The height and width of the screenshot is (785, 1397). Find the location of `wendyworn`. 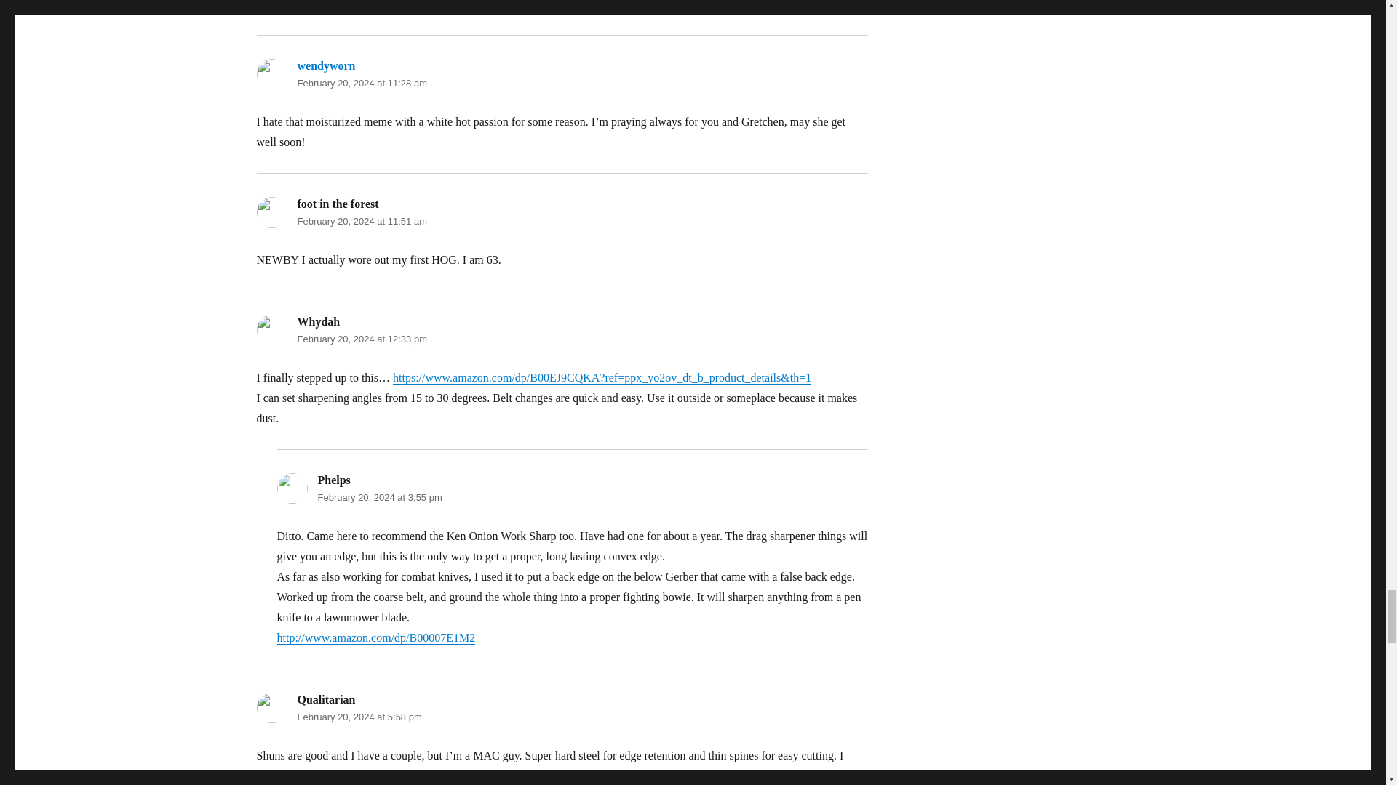

wendyworn is located at coordinates (325, 65).